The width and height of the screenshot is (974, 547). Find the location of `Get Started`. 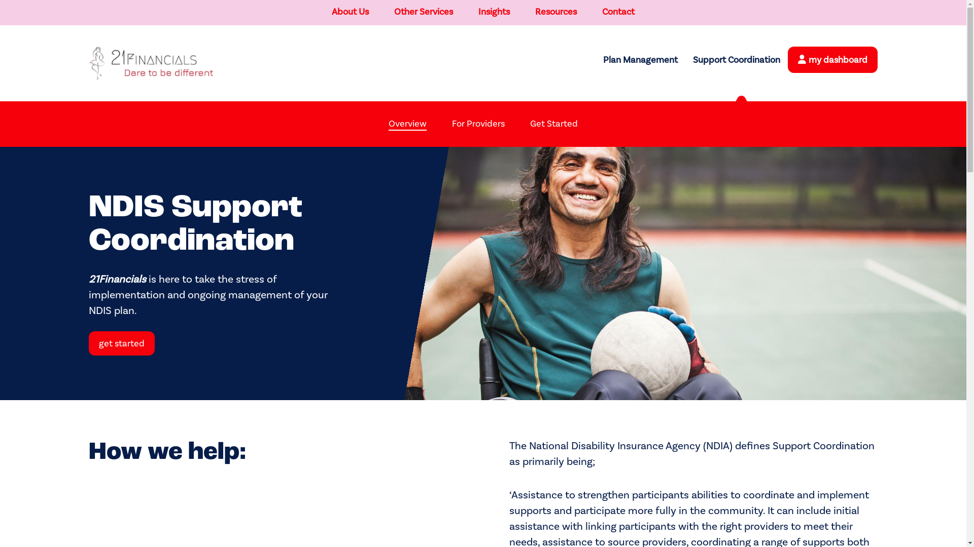

Get Started is located at coordinates (554, 124).